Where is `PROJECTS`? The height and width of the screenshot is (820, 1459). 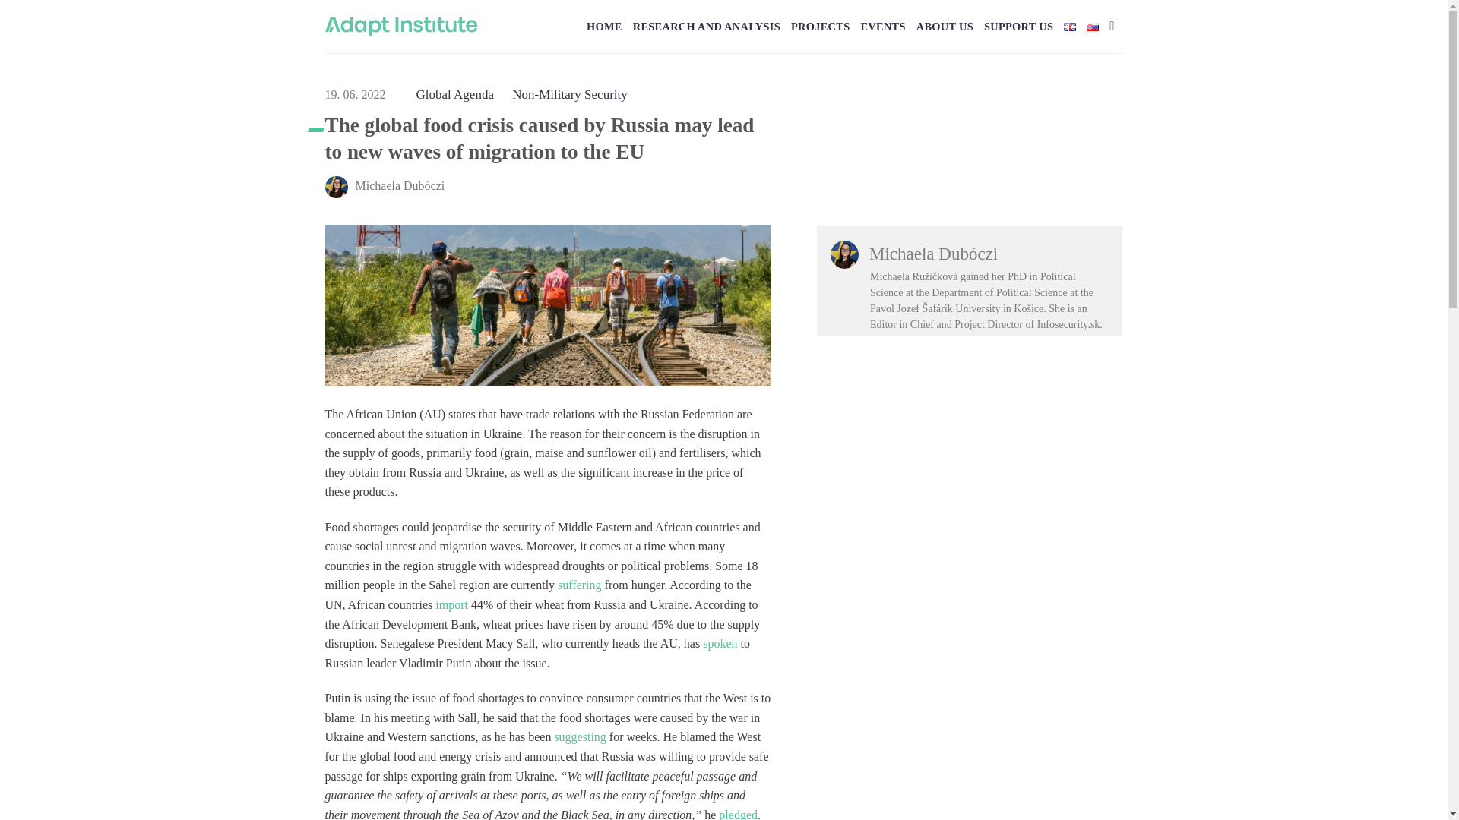
PROJECTS is located at coordinates (819, 26).